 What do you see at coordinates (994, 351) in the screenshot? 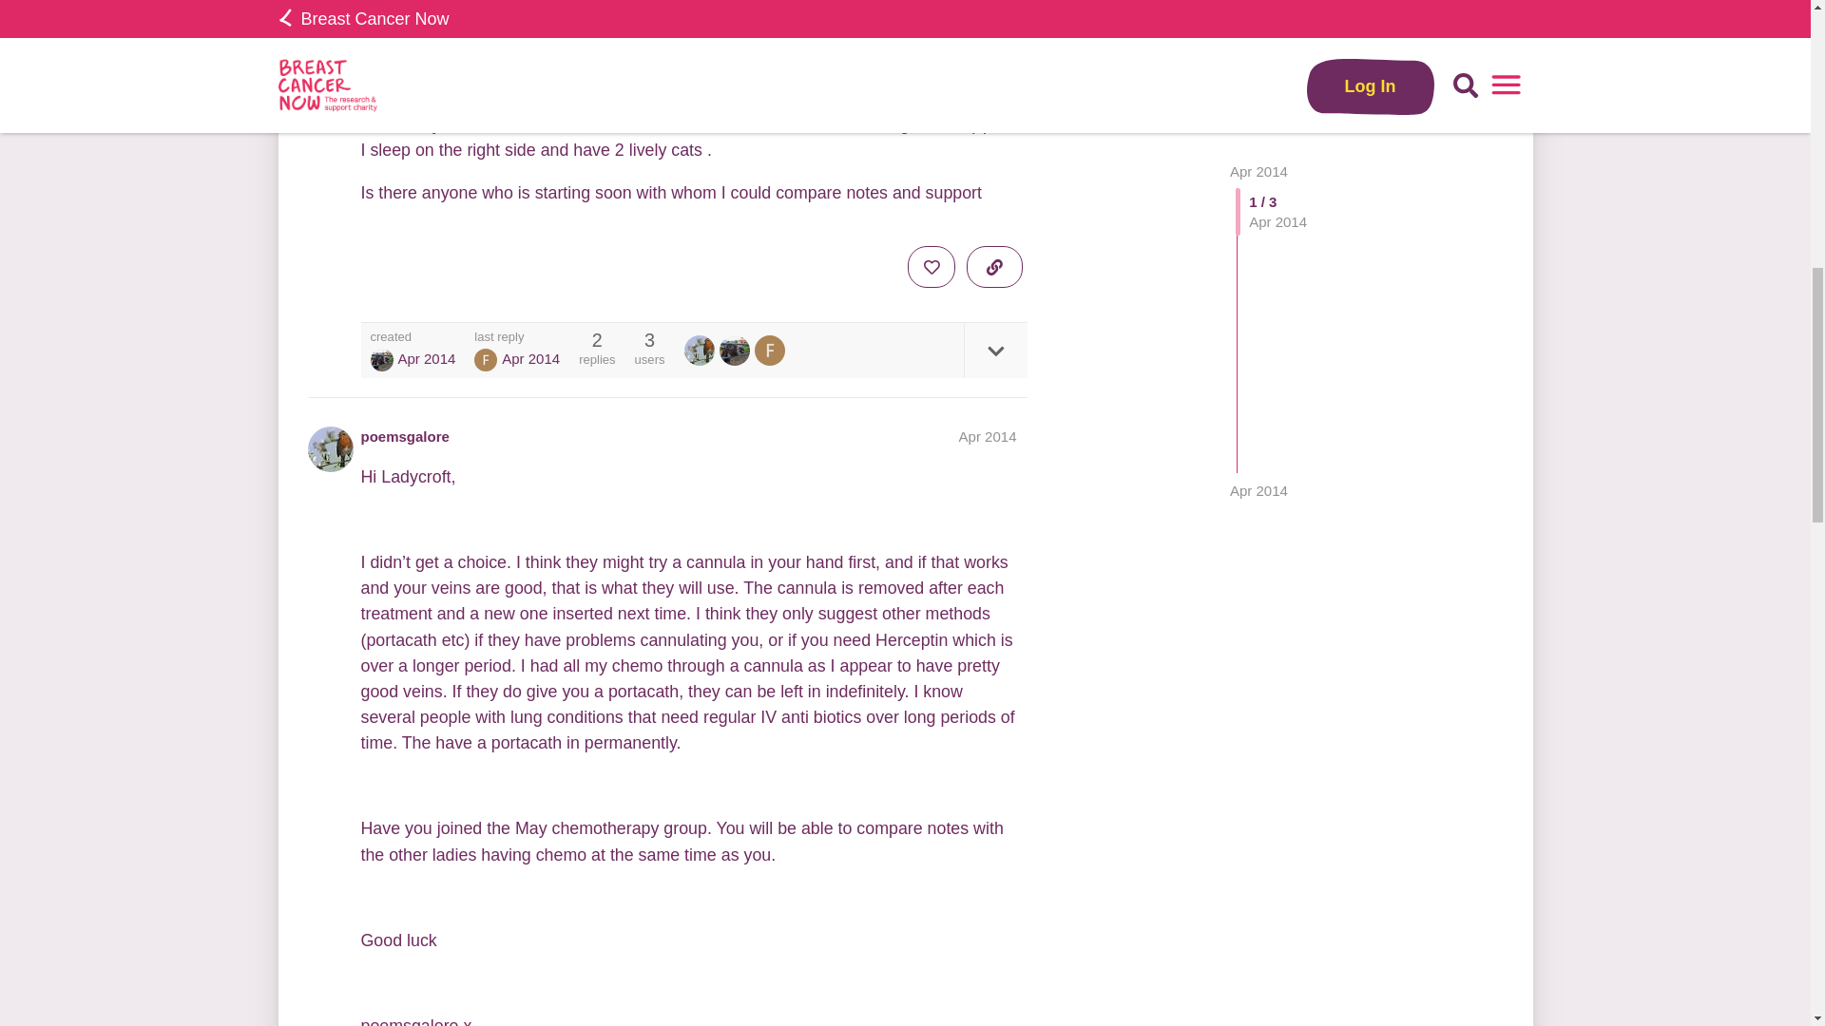
I see `expand topic details` at bounding box center [994, 351].